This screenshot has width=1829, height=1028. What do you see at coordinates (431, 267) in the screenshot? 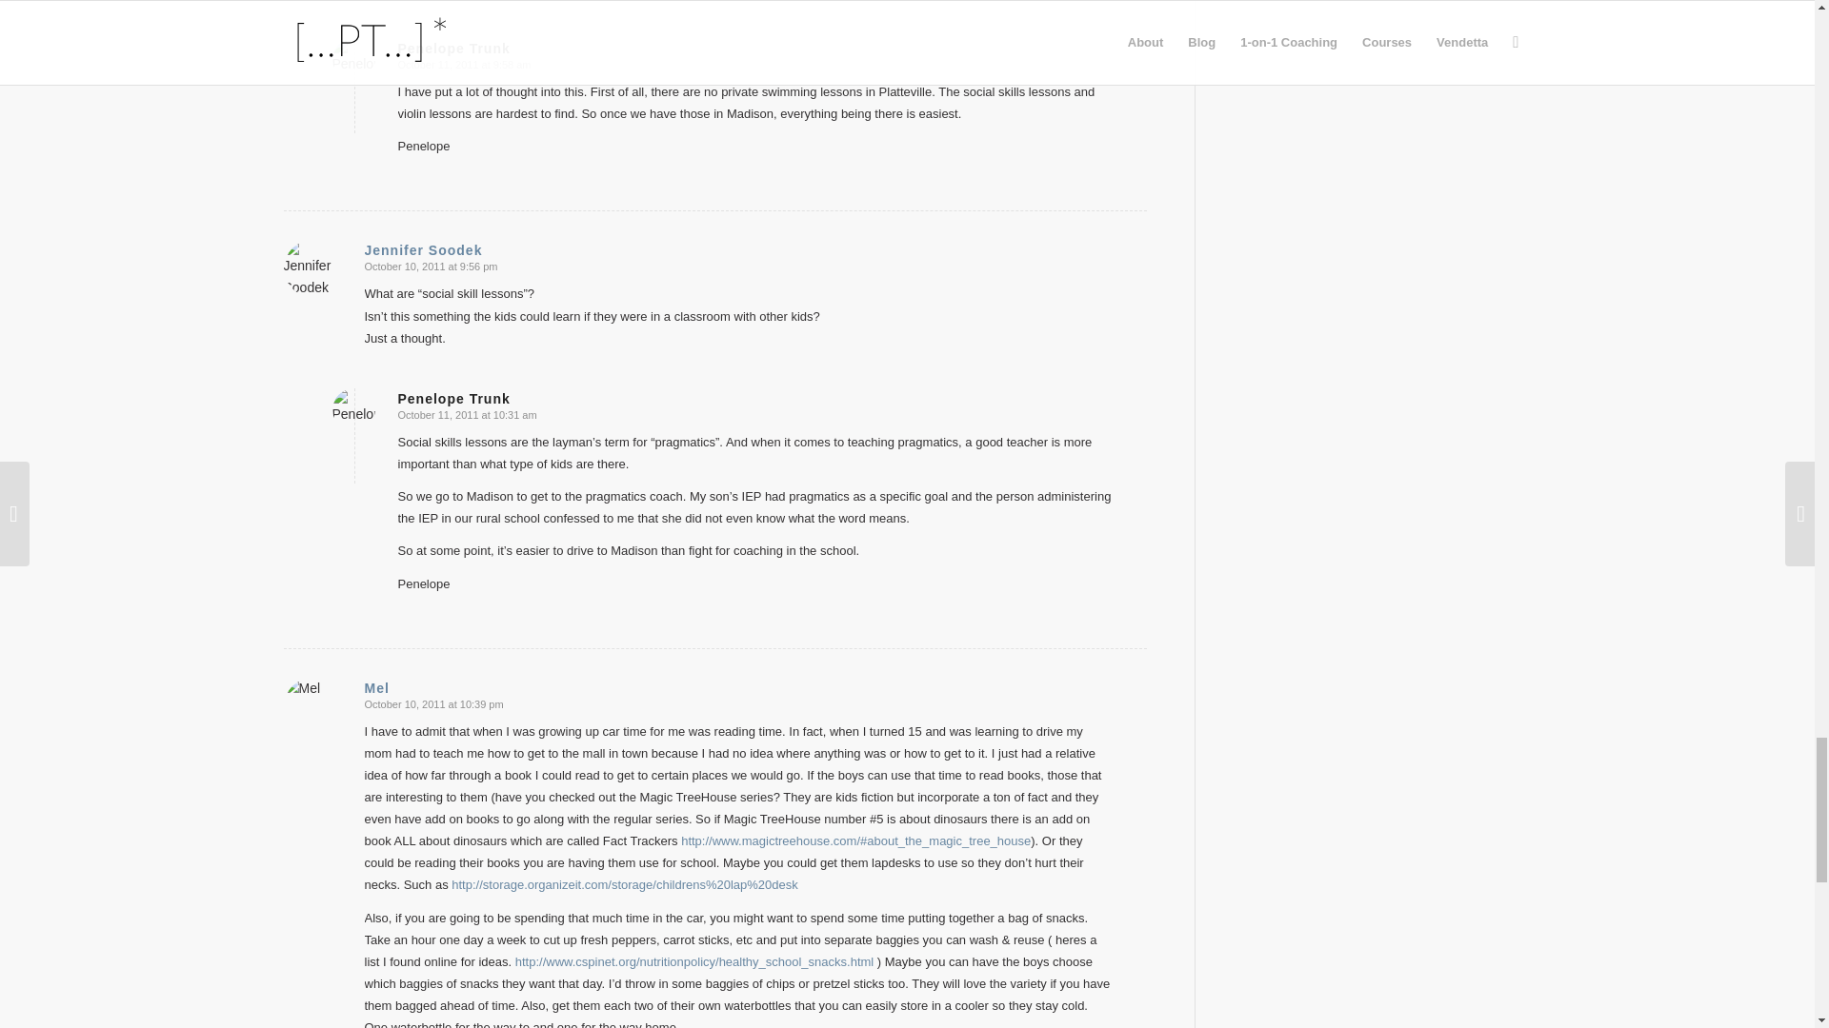
I see `October 10, 2011 at 9:56 pm` at bounding box center [431, 267].